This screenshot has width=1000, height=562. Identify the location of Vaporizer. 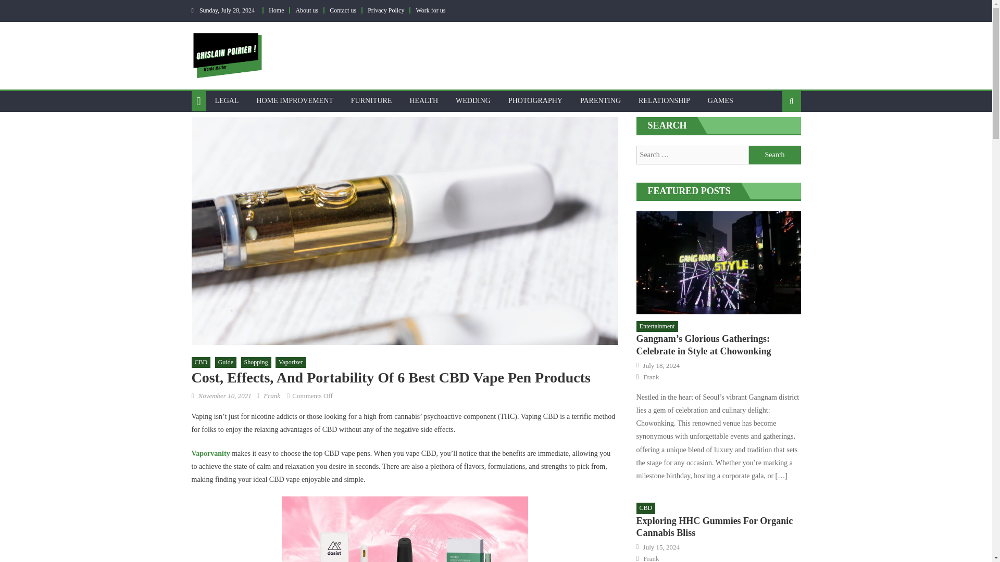
(291, 362).